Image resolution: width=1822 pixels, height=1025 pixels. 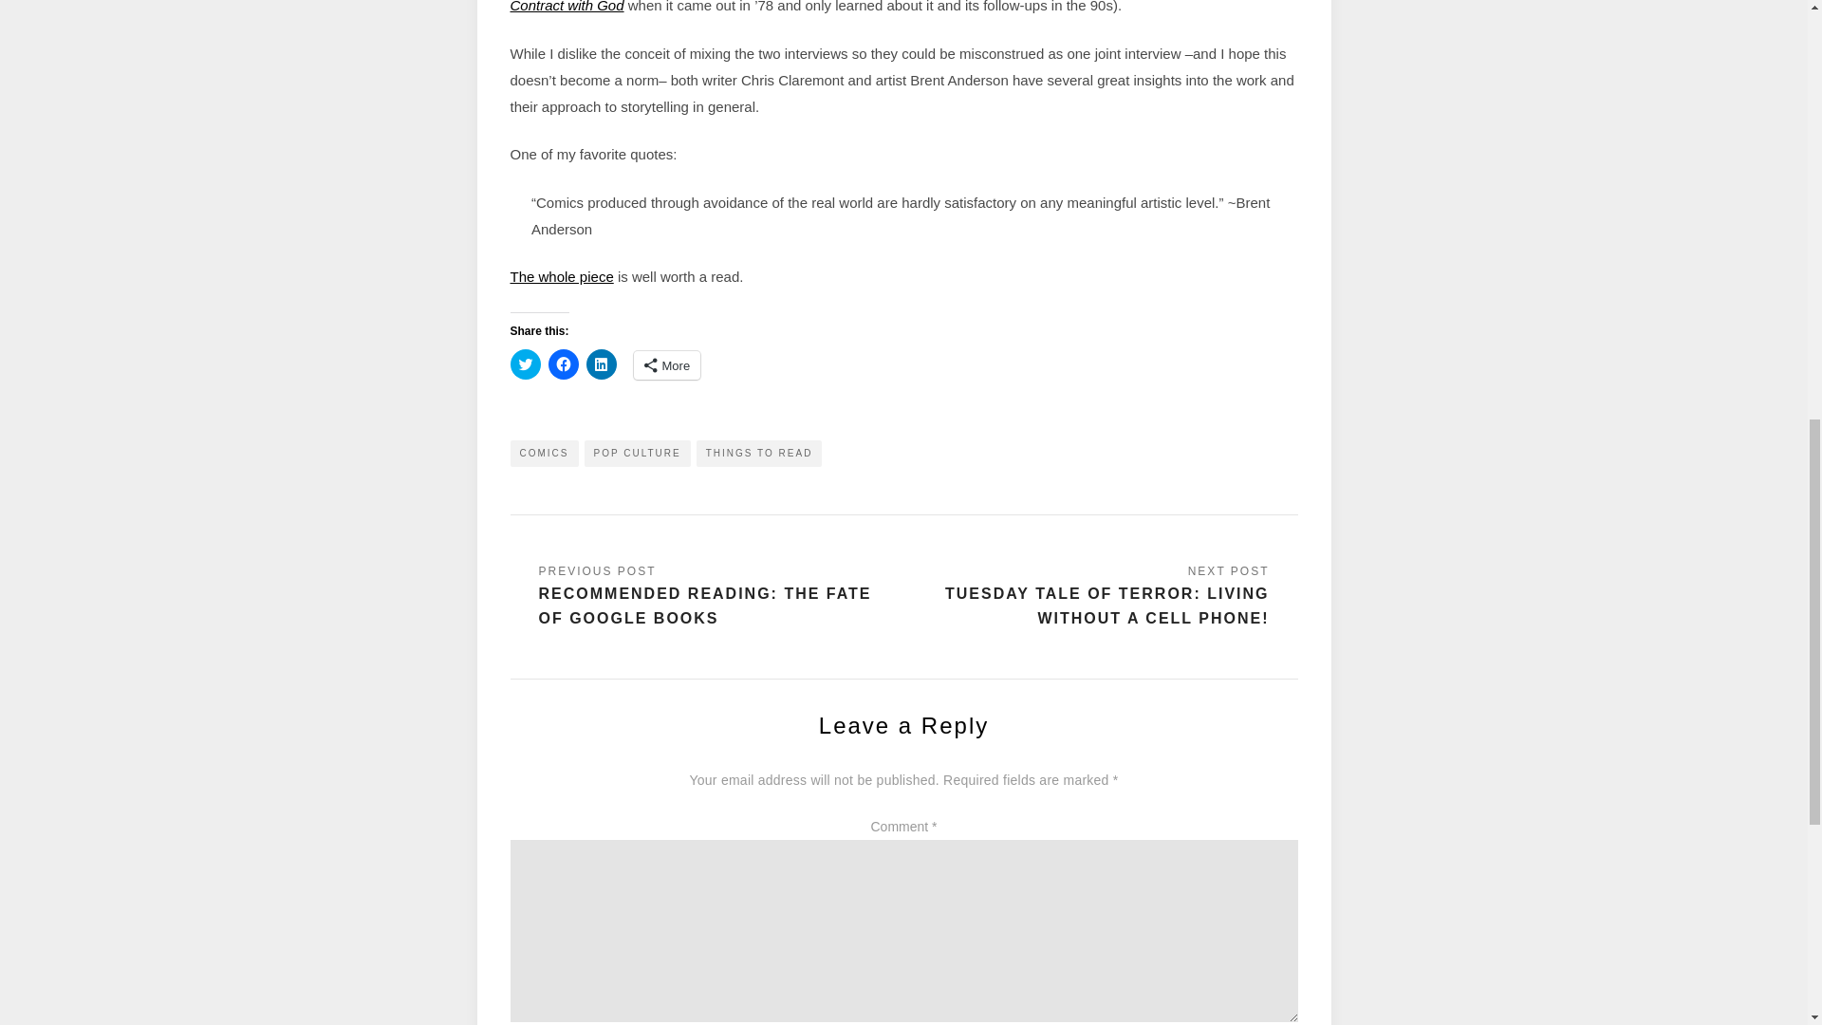 I want to click on POP CULTURE, so click(x=638, y=454).